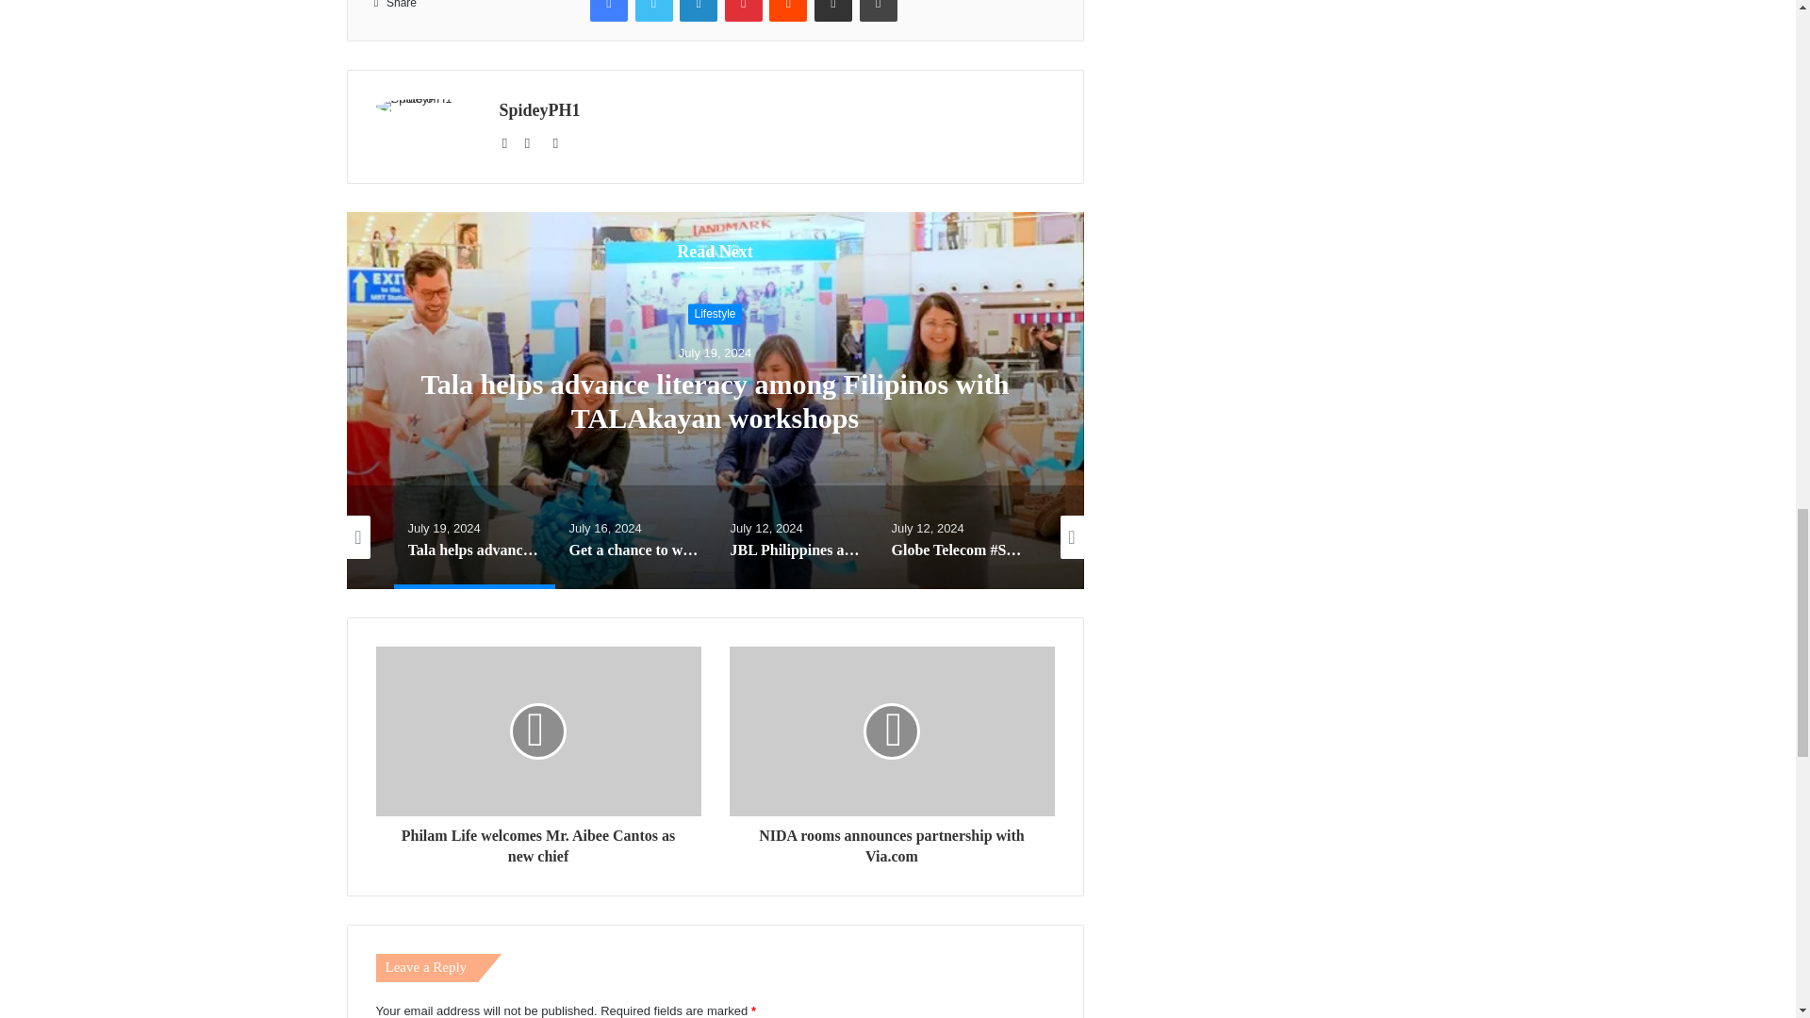  What do you see at coordinates (654, 10) in the screenshot?
I see `Twitter` at bounding box center [654, 10].